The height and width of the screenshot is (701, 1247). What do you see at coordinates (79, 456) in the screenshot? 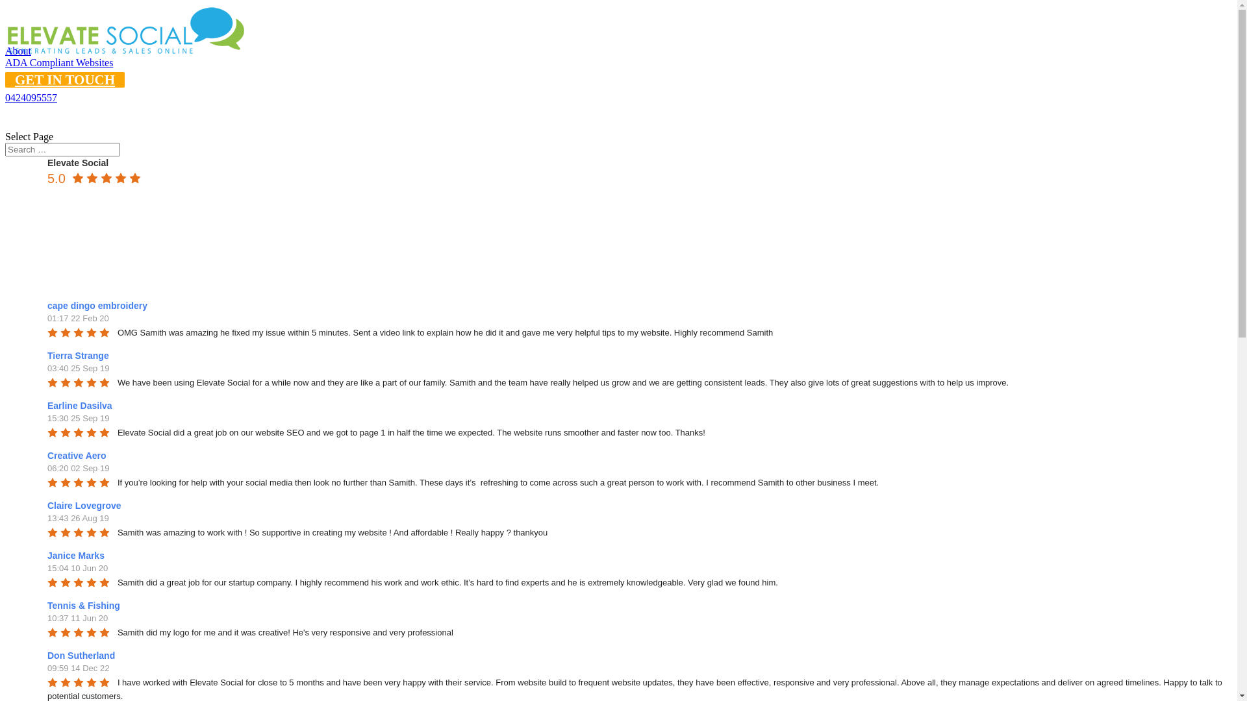
I see `Creative Aero` at bounding box center [79, 456].